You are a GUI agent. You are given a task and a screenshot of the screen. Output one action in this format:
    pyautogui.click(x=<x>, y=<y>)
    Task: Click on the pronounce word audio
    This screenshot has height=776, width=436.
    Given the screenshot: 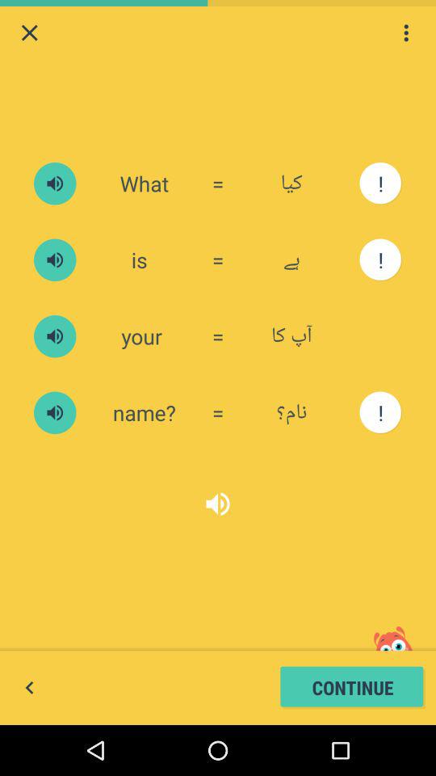 What is the action you would take?
    pyautogui.click(x=55, y=183)
    